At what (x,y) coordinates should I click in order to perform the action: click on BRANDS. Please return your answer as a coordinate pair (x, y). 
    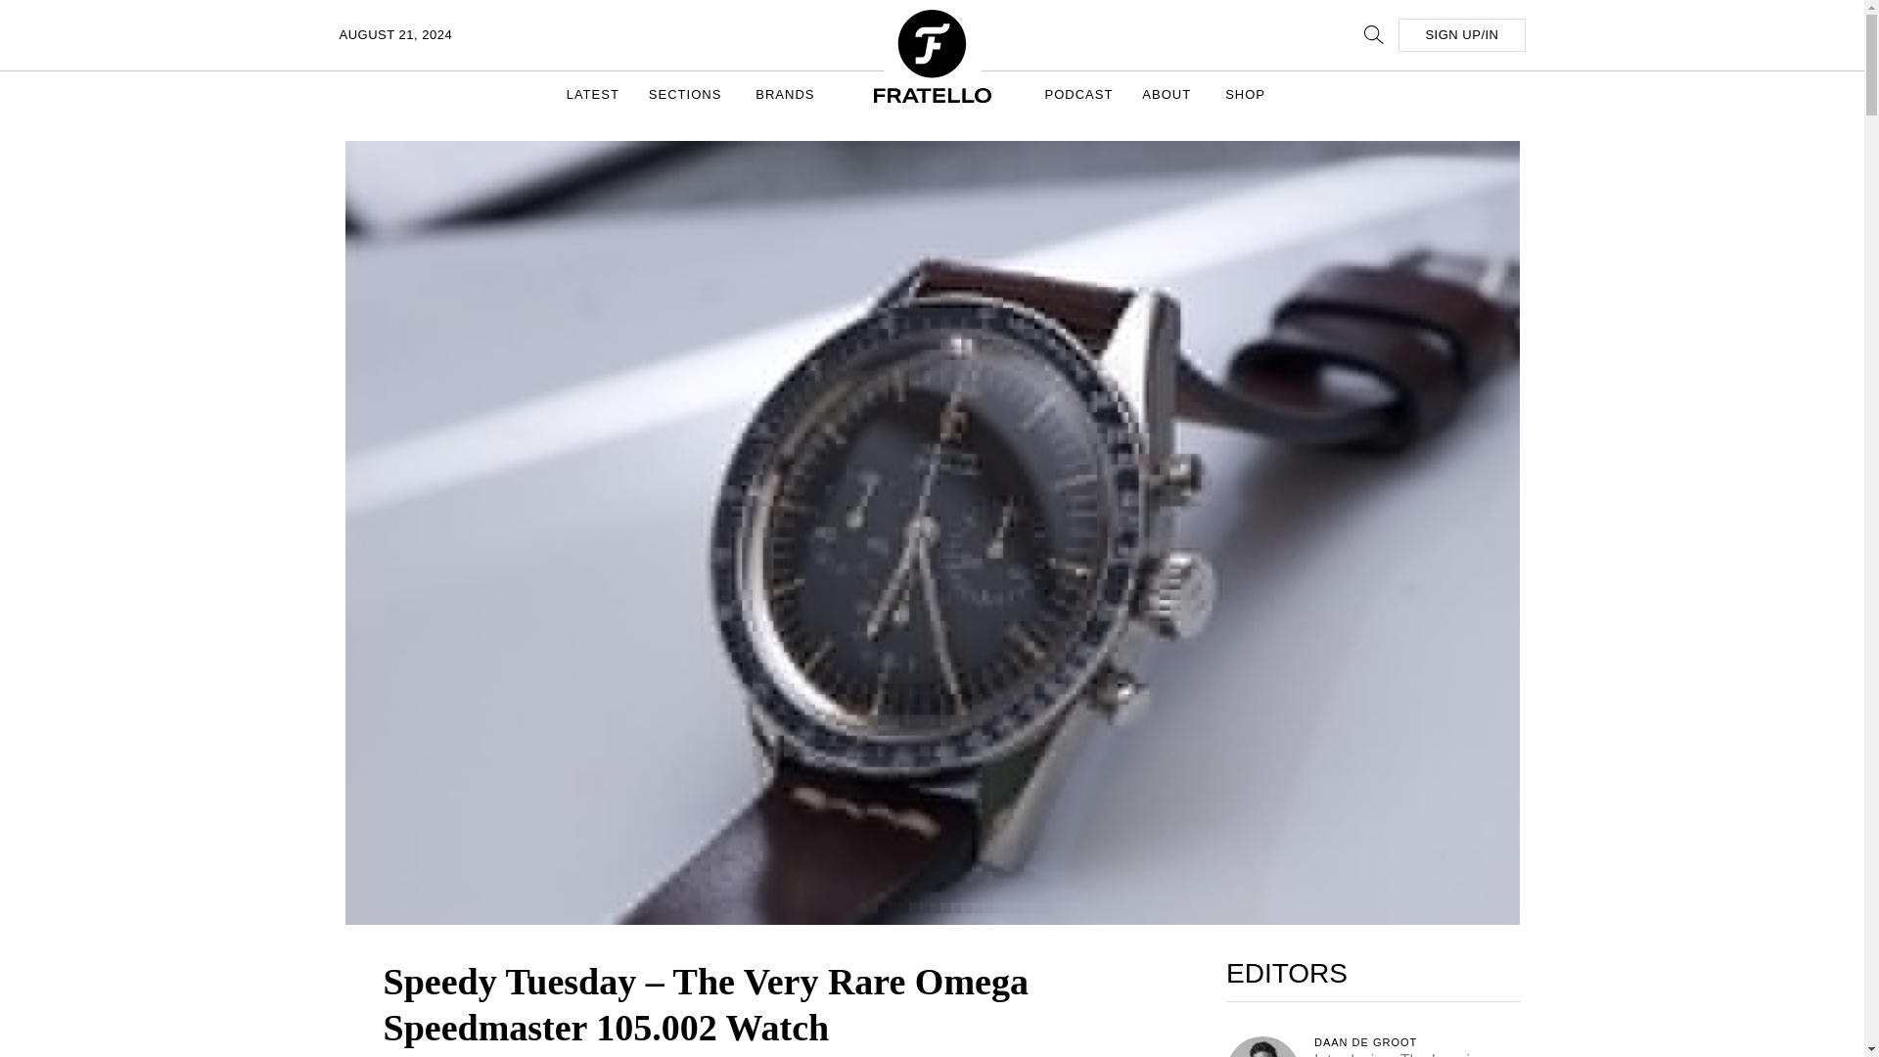
    Looking at the image, I should click on (787, 94).